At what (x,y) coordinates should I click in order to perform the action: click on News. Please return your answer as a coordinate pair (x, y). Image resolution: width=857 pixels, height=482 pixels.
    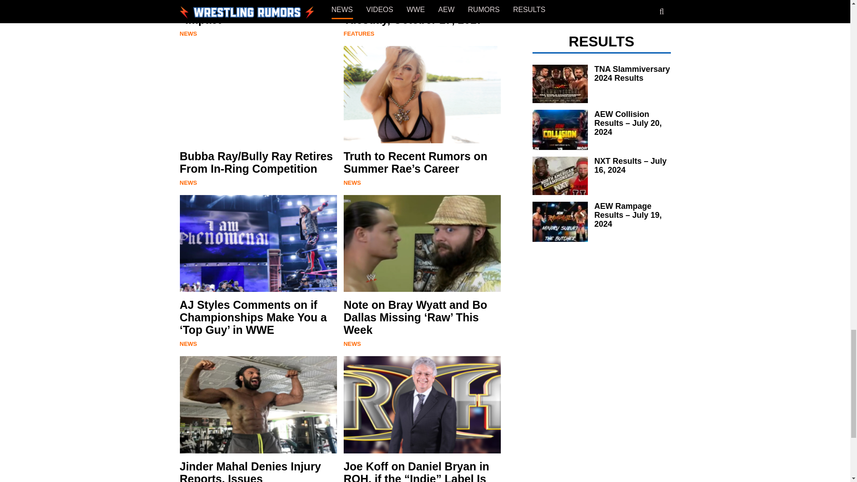
    Looking at the image, I should click on (188, 34).